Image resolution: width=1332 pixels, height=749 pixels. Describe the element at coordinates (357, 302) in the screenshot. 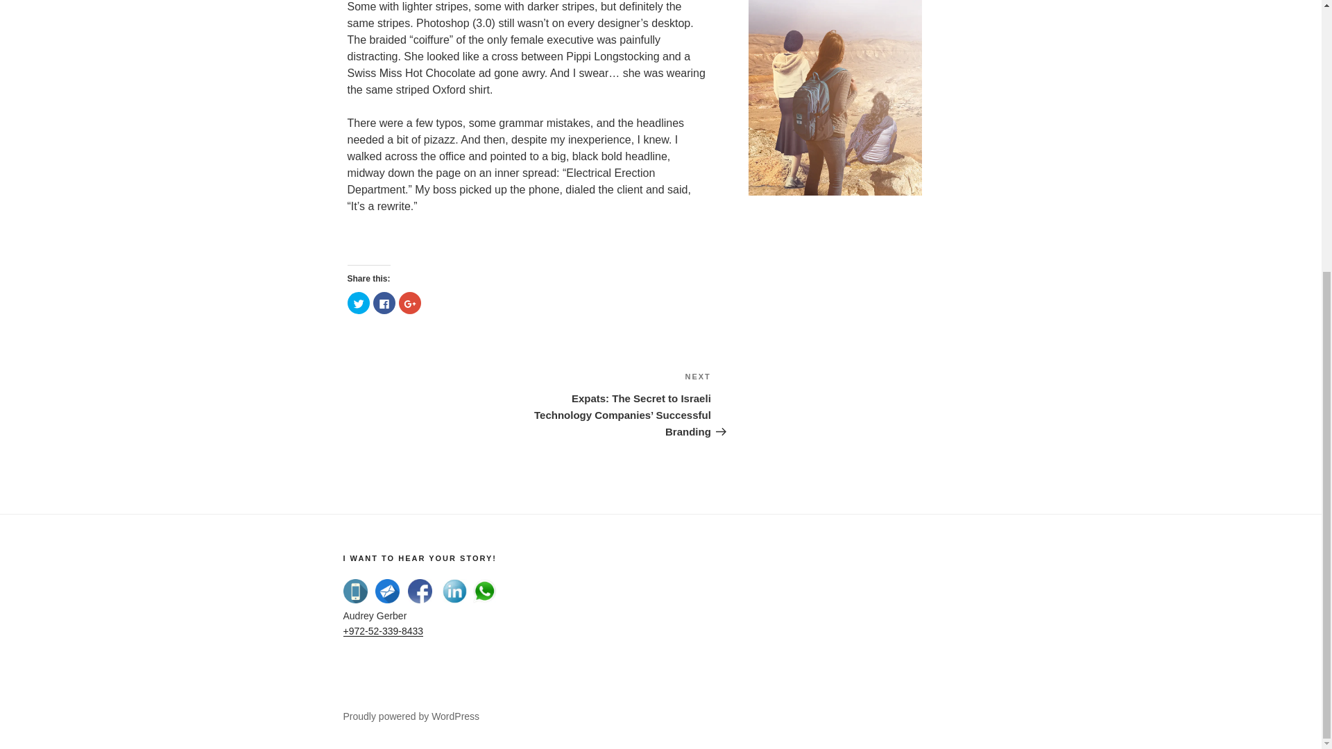

I see `Click to share on Twitter` at that location.